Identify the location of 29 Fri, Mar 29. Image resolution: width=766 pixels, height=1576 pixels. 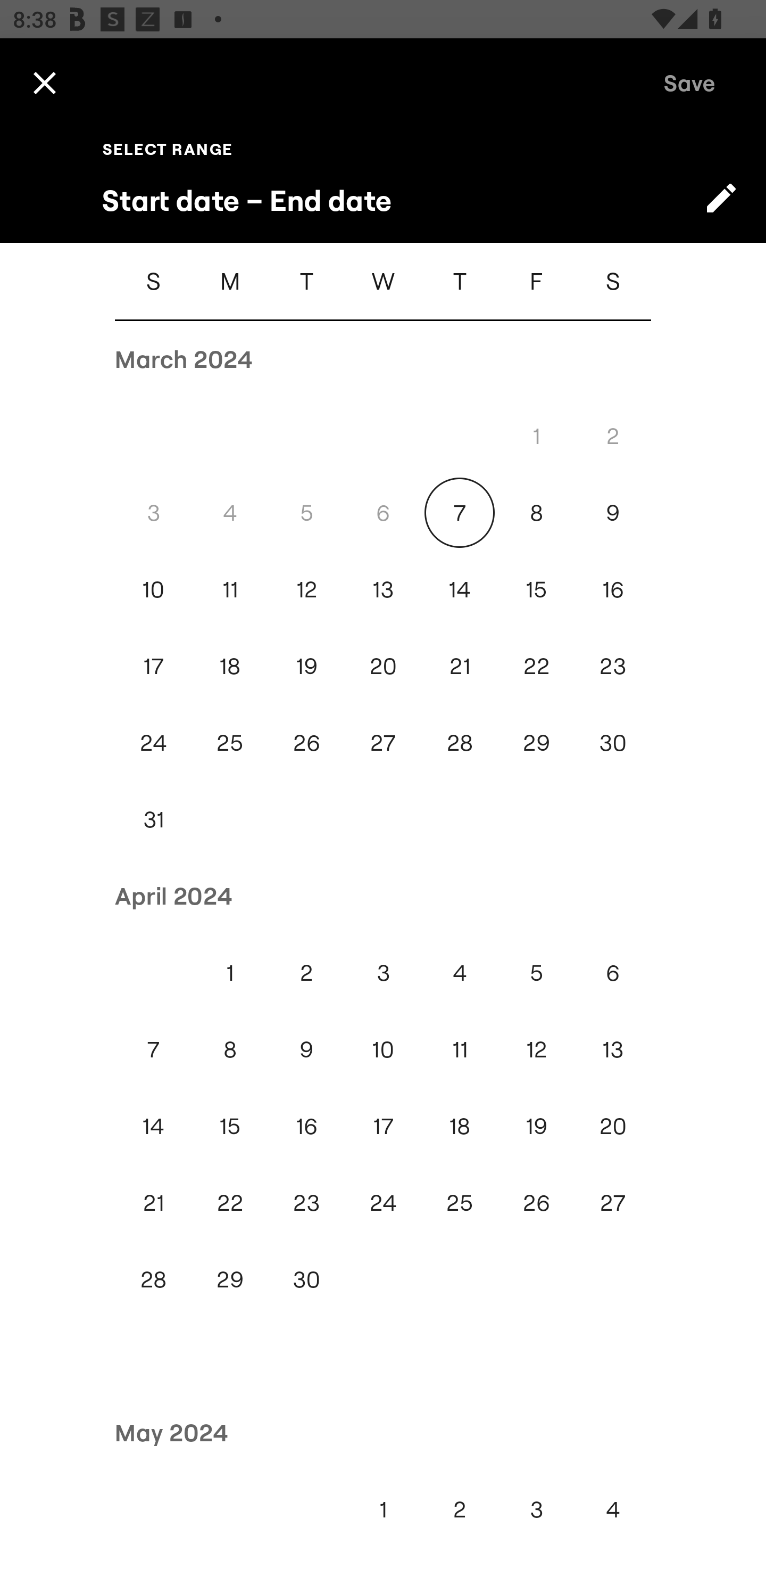
(536, 743).